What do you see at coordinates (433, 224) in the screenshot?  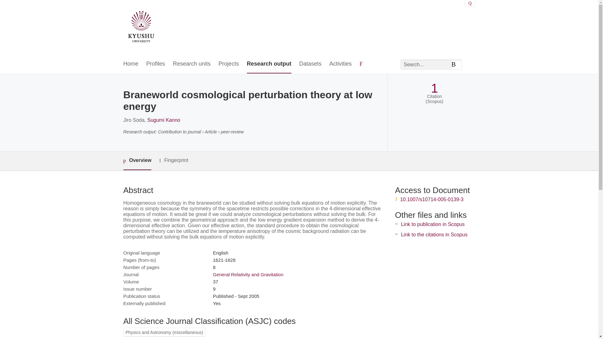 I see `Link to publication in Scopus` at bounding box center [433, 224].